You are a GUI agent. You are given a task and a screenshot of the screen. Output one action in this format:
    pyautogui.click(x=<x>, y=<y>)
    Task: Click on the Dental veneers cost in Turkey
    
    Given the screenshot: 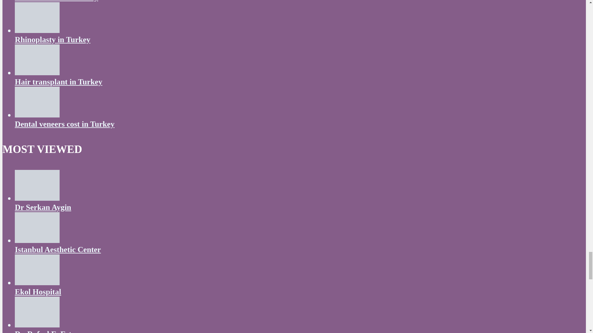 What is the action you would take?
    pyautogui.click(x=65, y=124)
    